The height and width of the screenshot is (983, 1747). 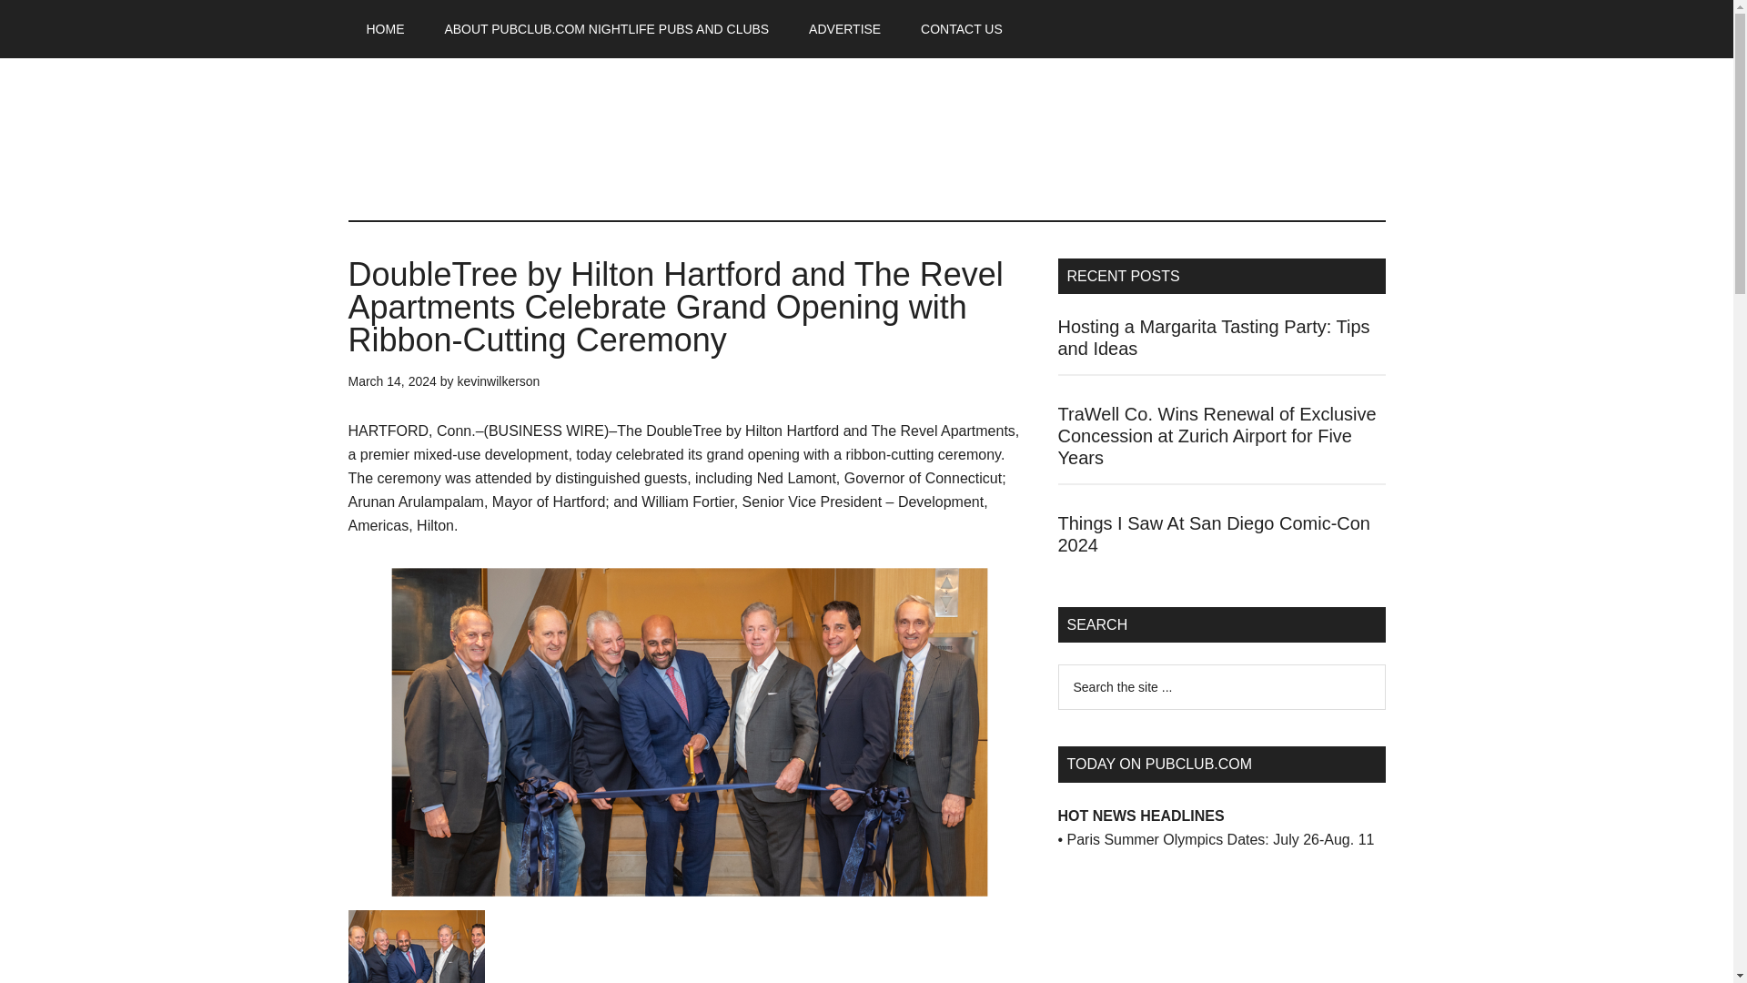 I want to click on Hosting a Margarita Tasting Party: Tips and Ideas, so click(x=1213, y=337).